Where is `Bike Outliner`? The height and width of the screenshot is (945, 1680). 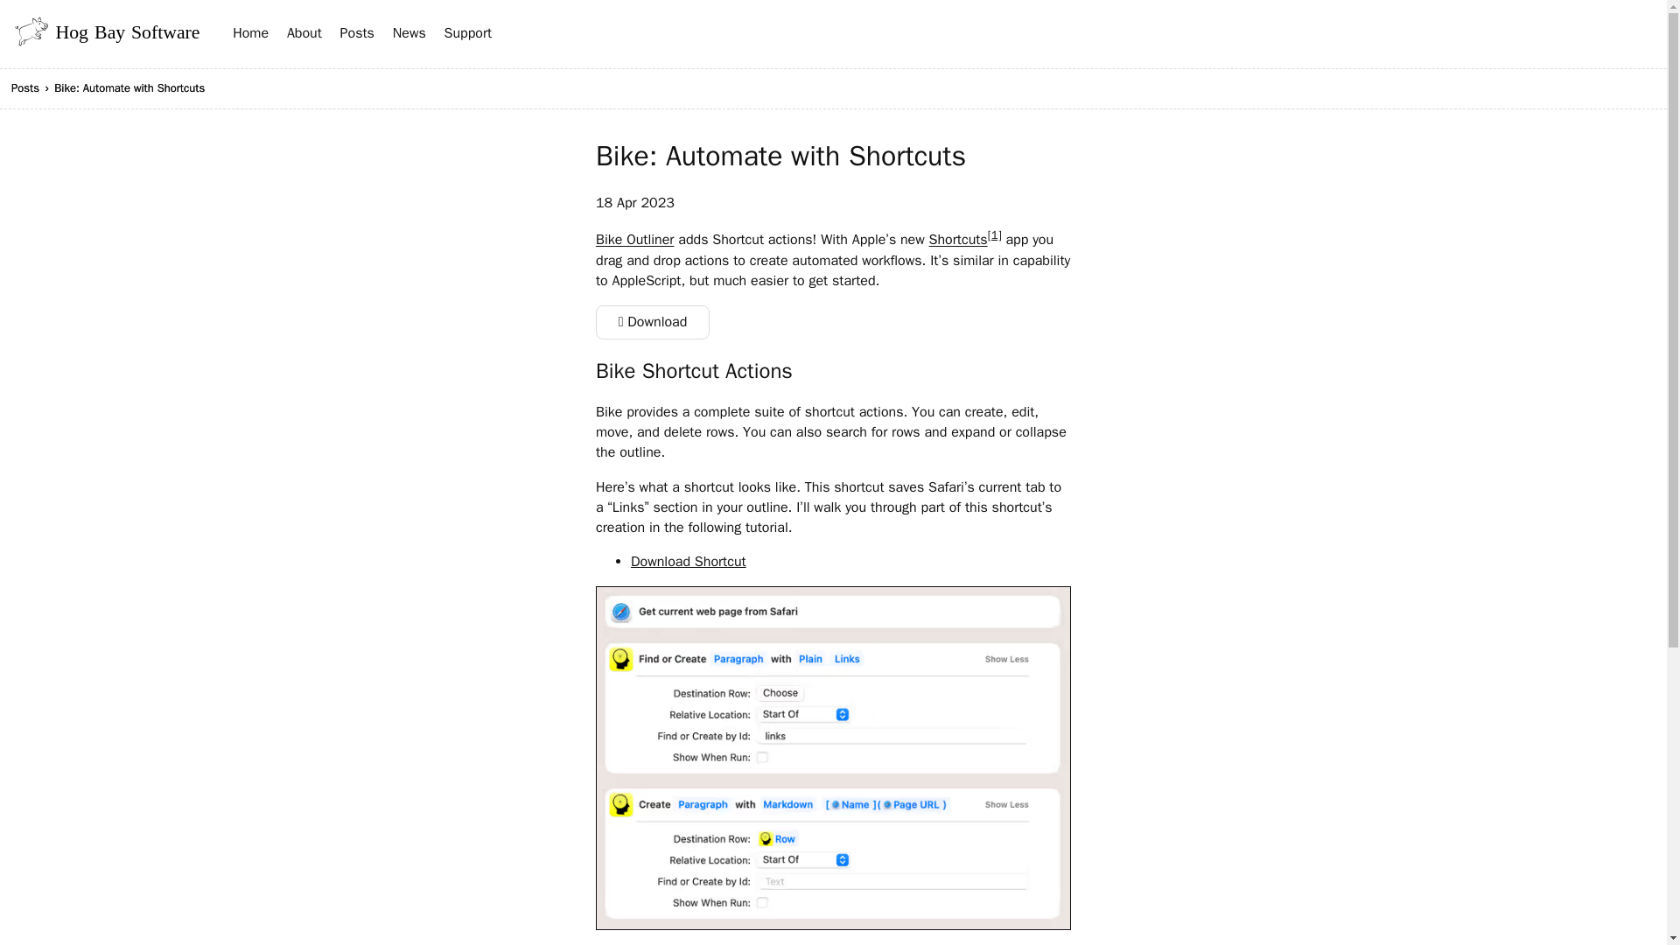 Bike Outliner is located at coordinates (634, 240).